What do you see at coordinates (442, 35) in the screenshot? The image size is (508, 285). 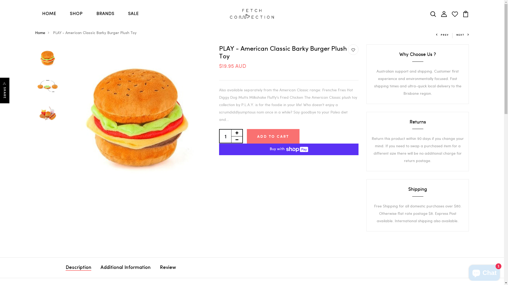 I see `PREV` at bounding box center [442, 35].